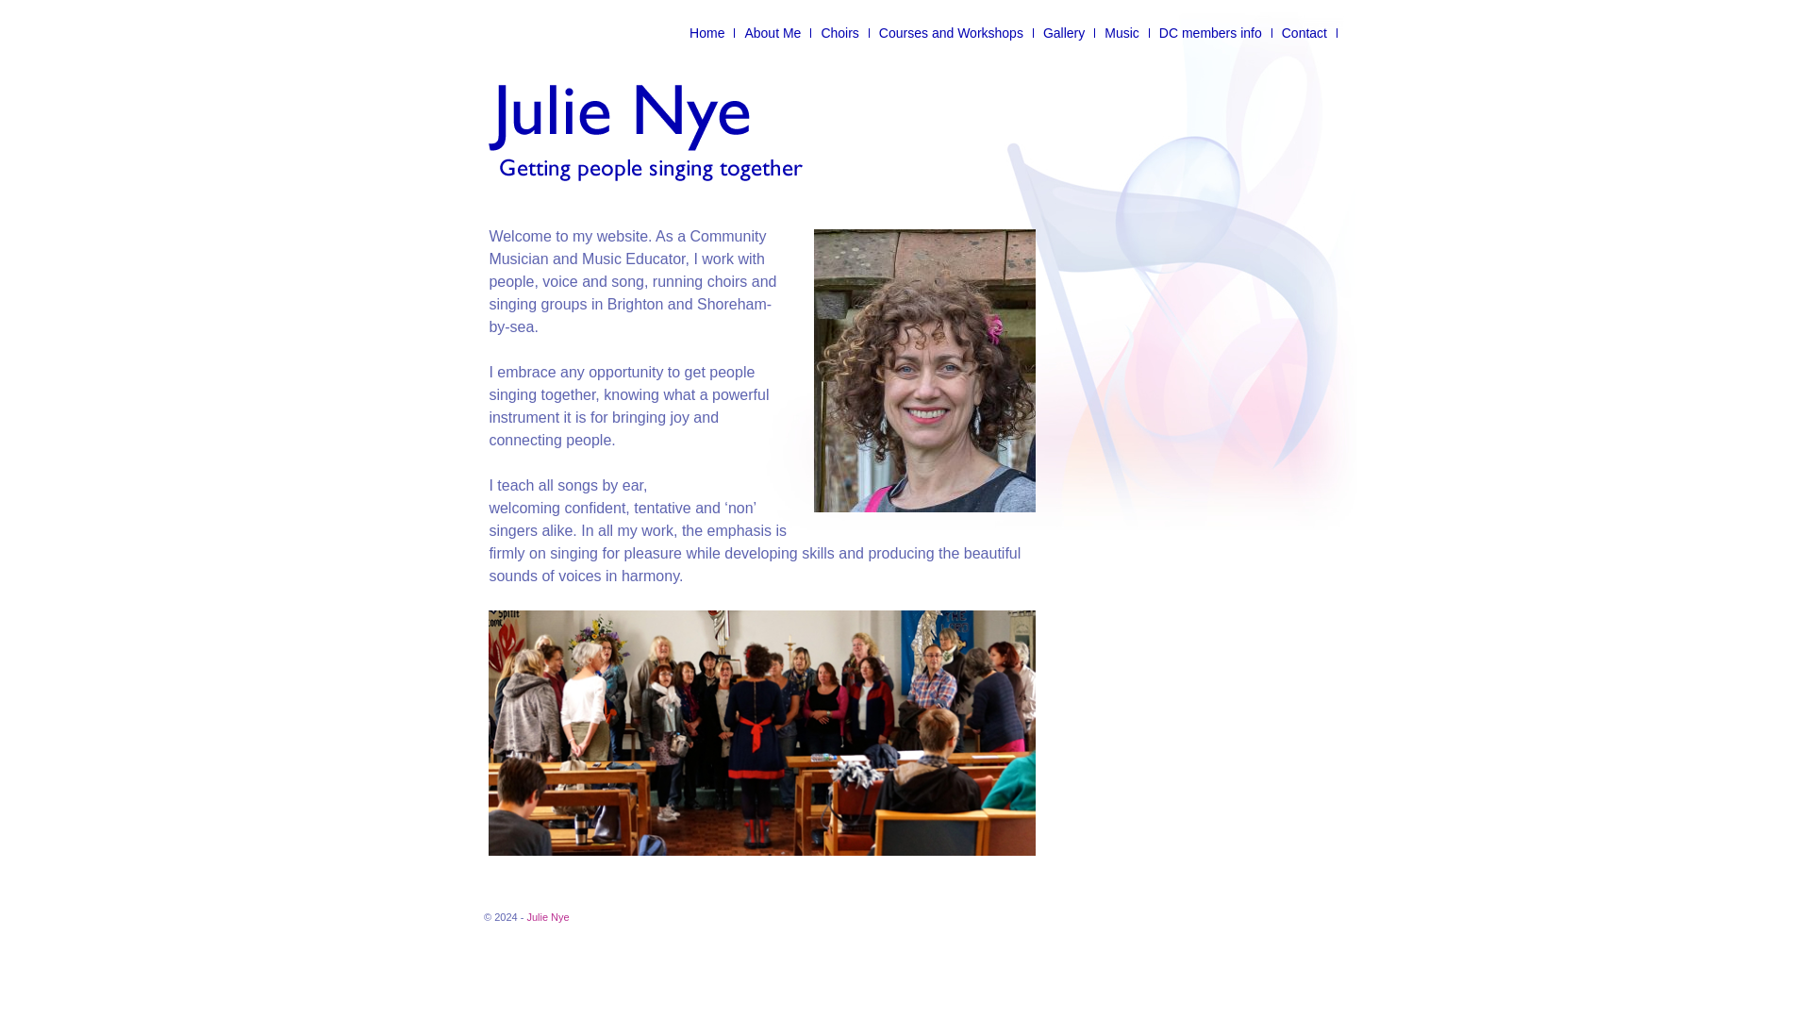 This screenshot has height=1019, width=1811. I want to click on Gallery, so click(1064, 32).